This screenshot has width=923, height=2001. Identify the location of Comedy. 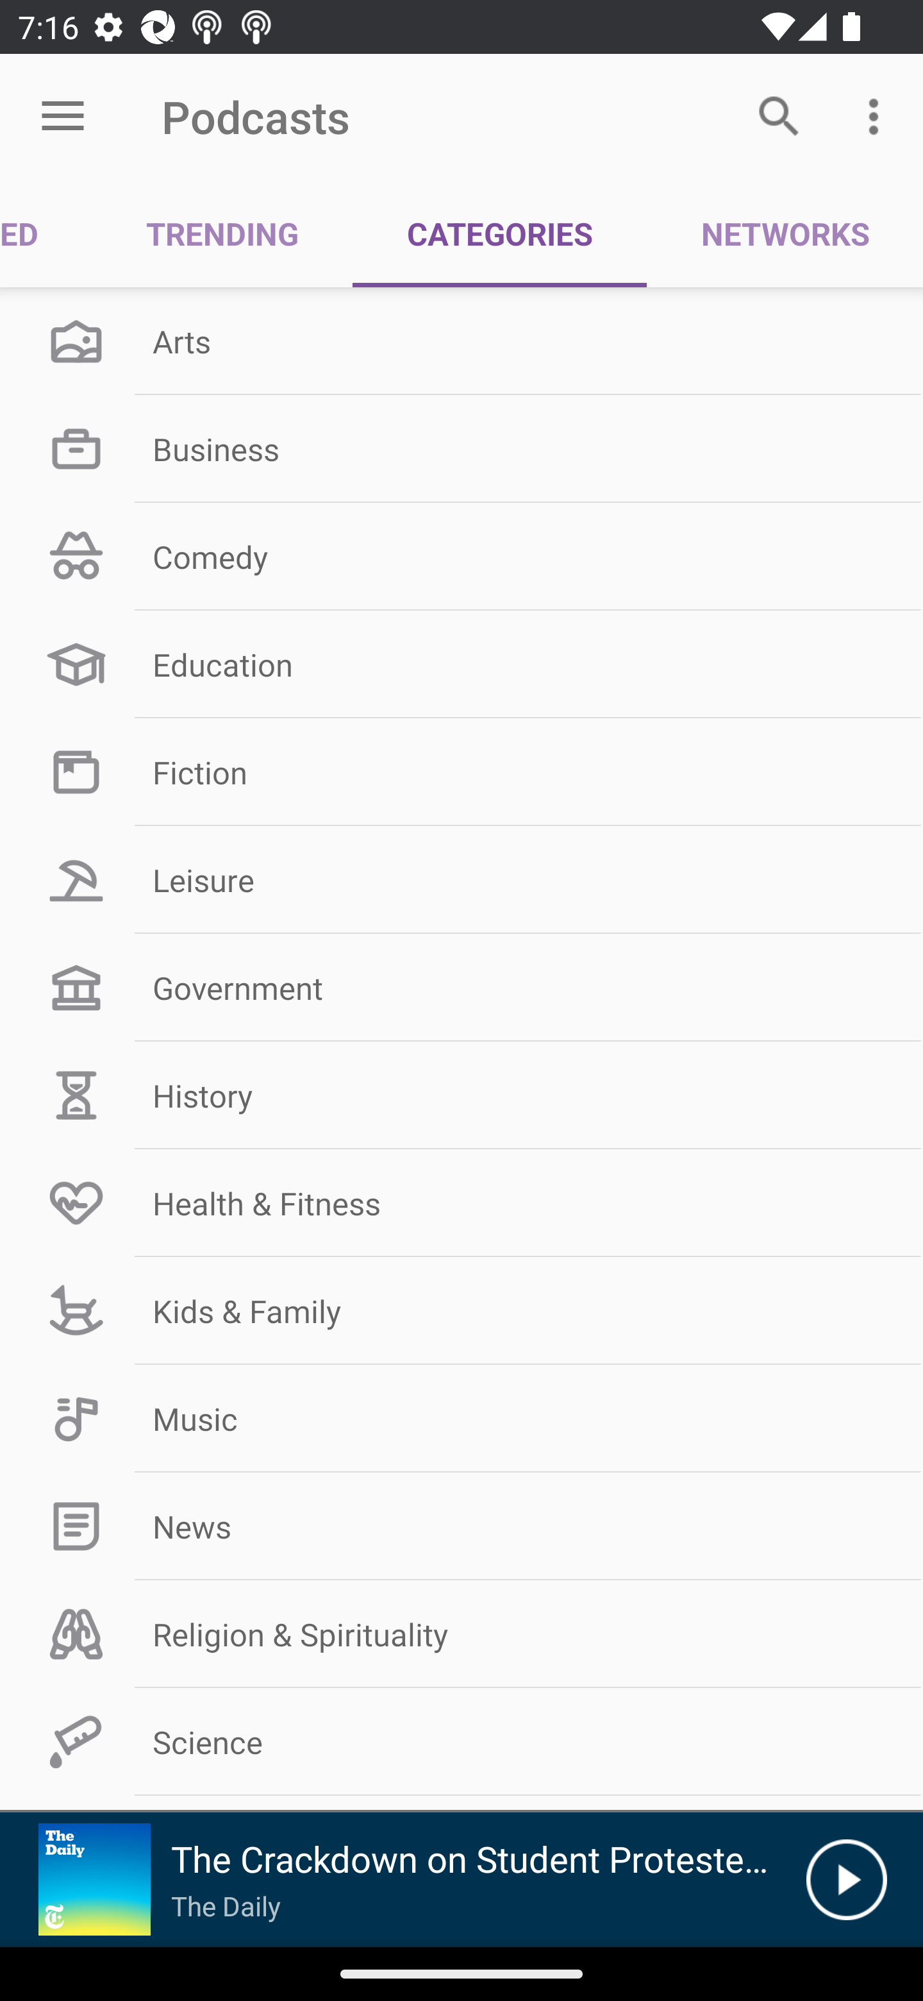
(462, 556).